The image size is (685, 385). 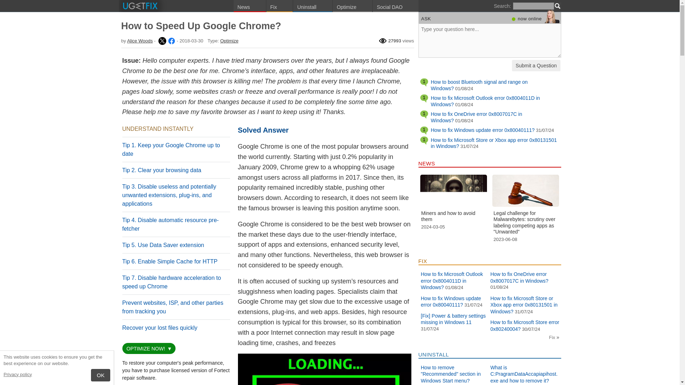 I want to click on OPTIMIZE NOW!, so click(x=146, y=349).